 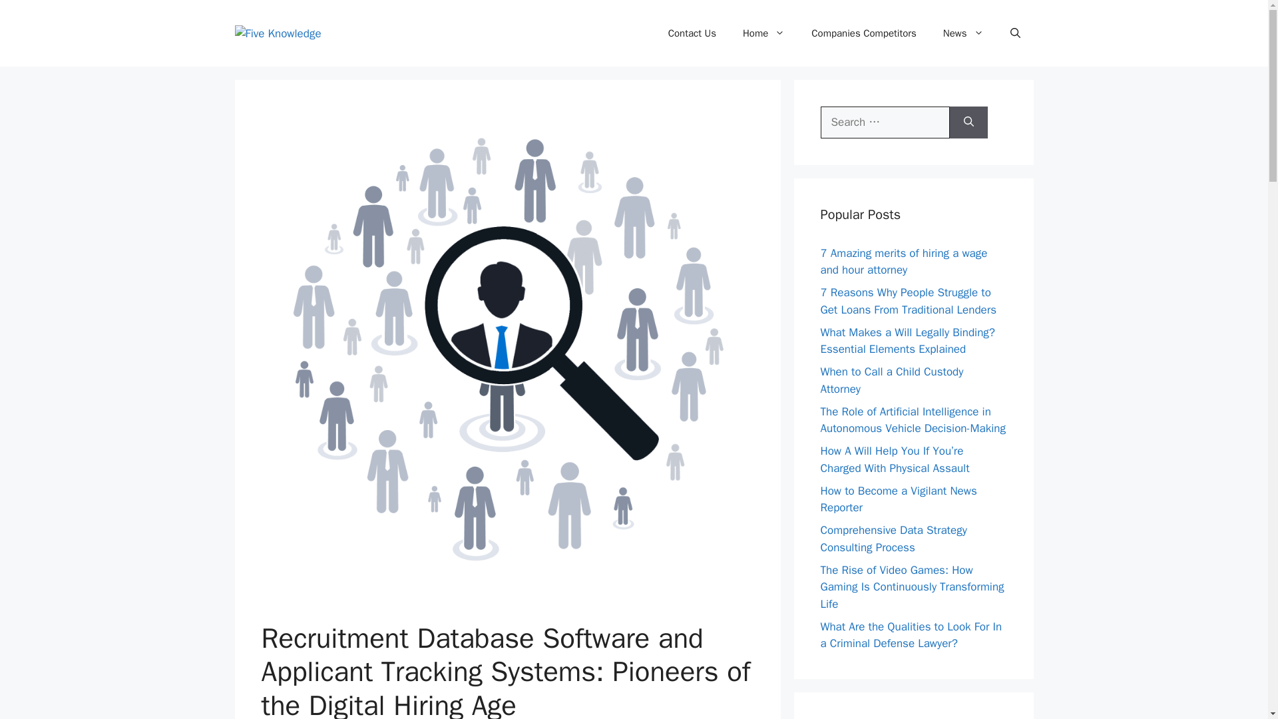 What do you see at coordinates (898, 499) in the screenshot?
I see `How to Become a Vigilant News Reporter` at bounding box center [898, 499].